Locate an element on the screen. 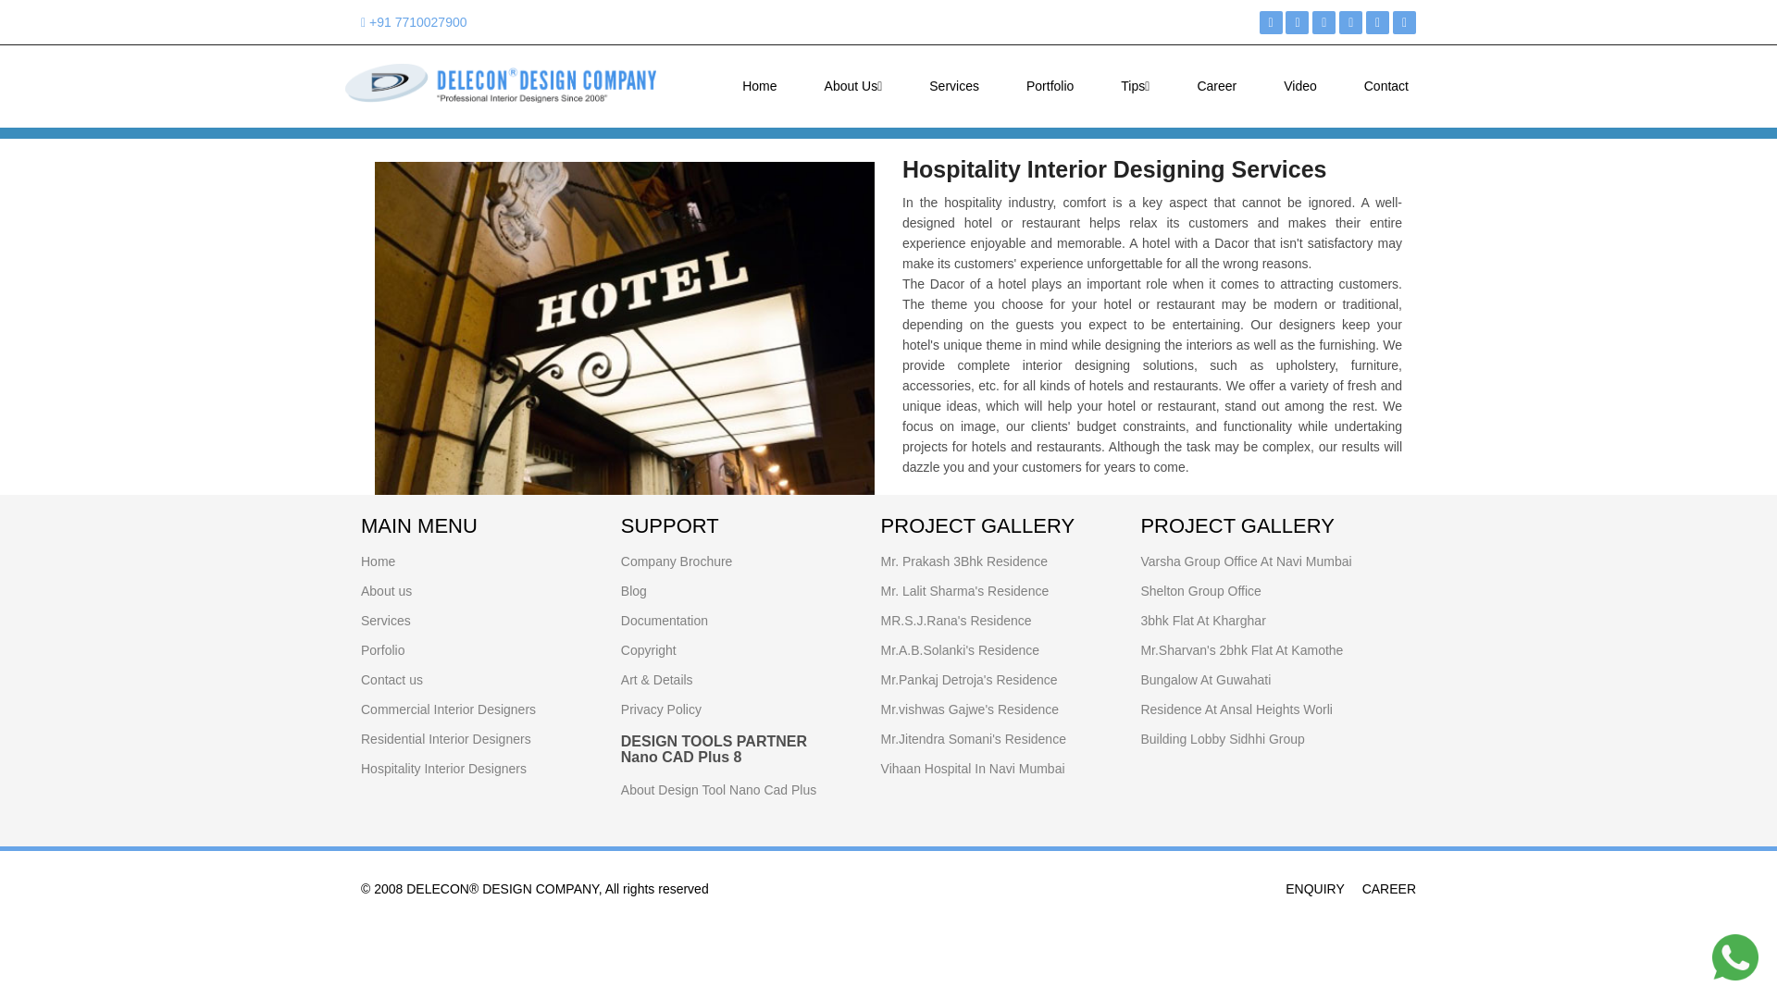  Portfolio is located at coordinates (1050, 85).